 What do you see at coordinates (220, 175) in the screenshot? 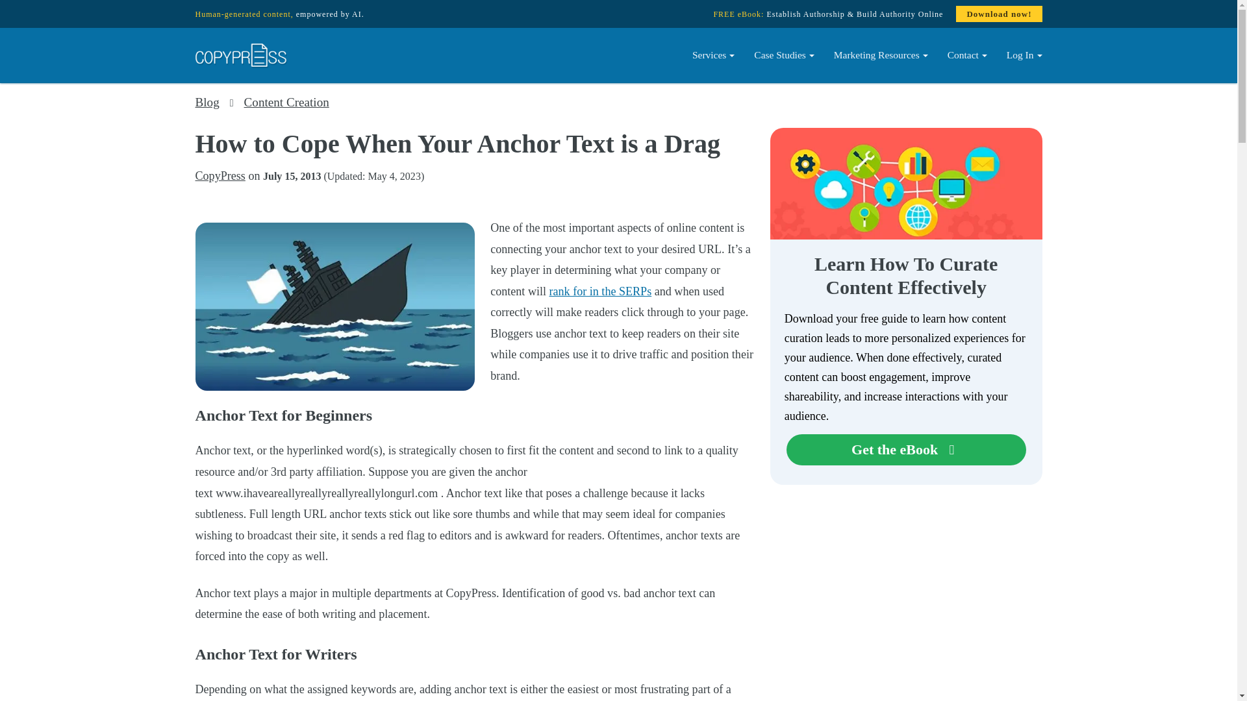
I see `CopyPress` at bounding box center [220, 175].